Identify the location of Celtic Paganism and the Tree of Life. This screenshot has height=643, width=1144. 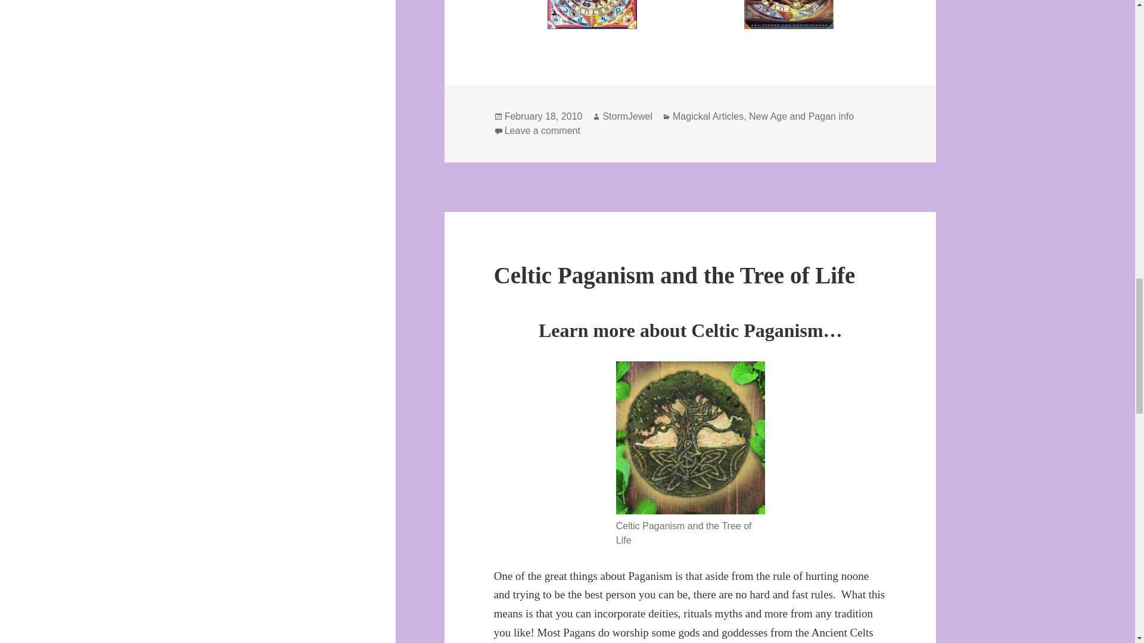
(674, 274).